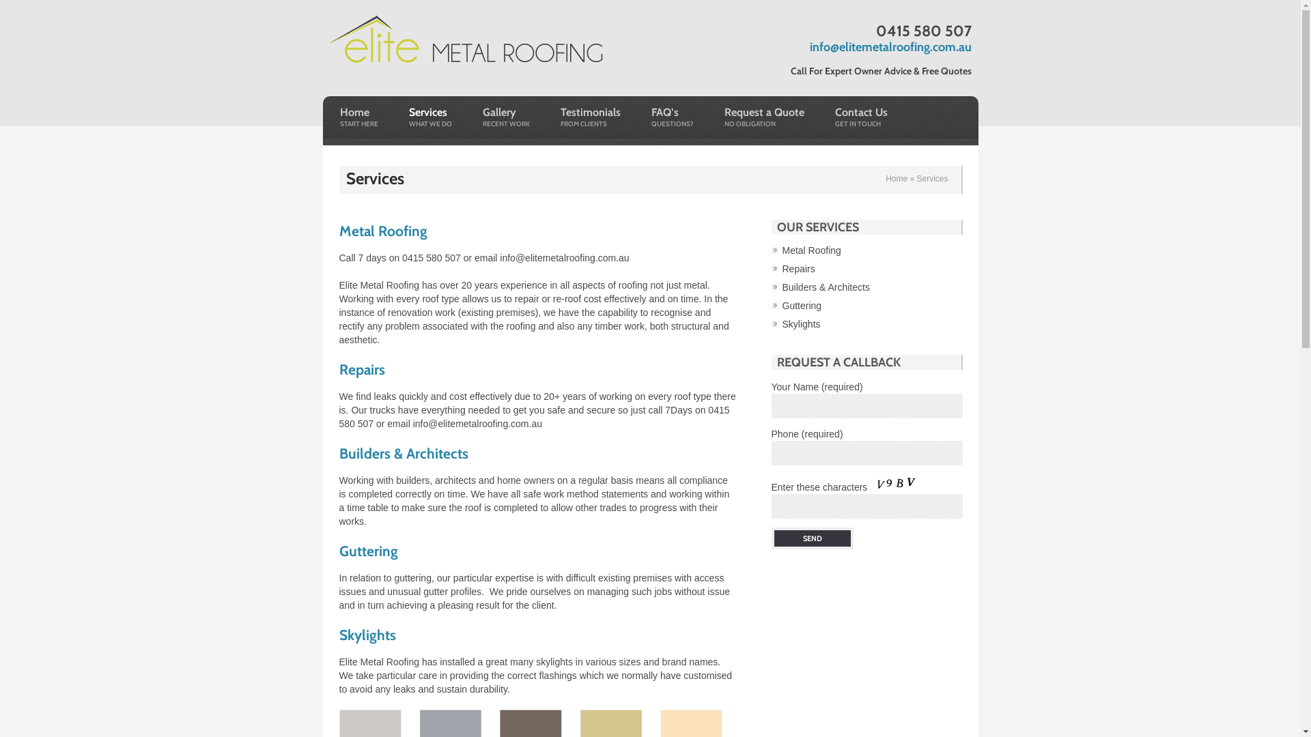 The image size is (1311, 737). I want to click on Request a Quote
NO OBLIGATION, so click(765, 120).